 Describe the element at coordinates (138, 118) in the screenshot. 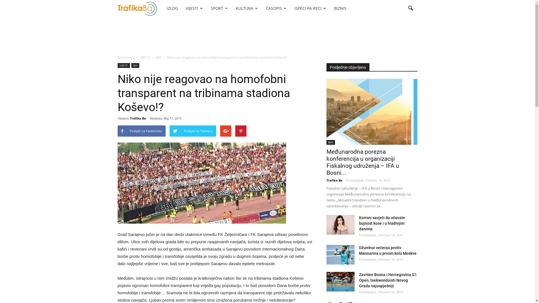

I see `Trafika Ba` at that location.